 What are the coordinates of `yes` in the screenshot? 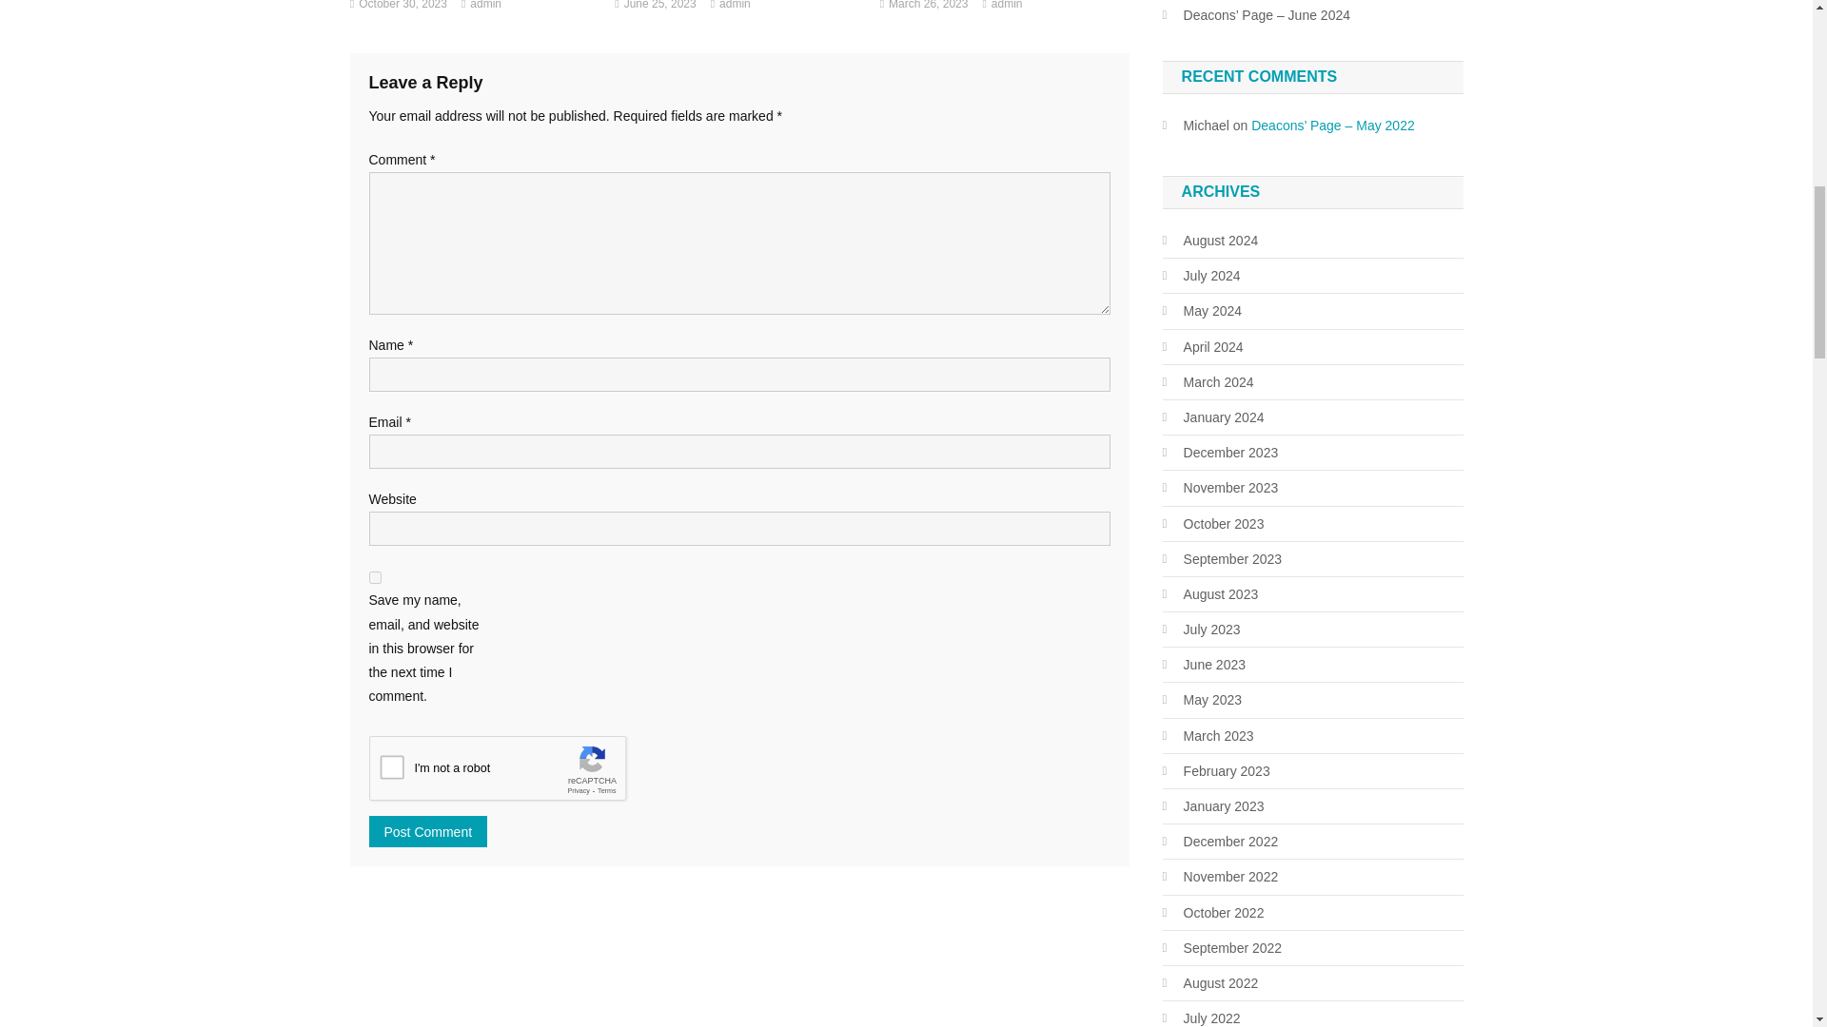 It's located at (375, 577).